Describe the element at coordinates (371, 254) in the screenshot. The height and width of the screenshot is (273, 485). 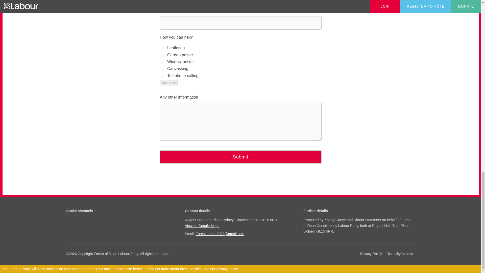
I see `Privacy Policy` at that location.